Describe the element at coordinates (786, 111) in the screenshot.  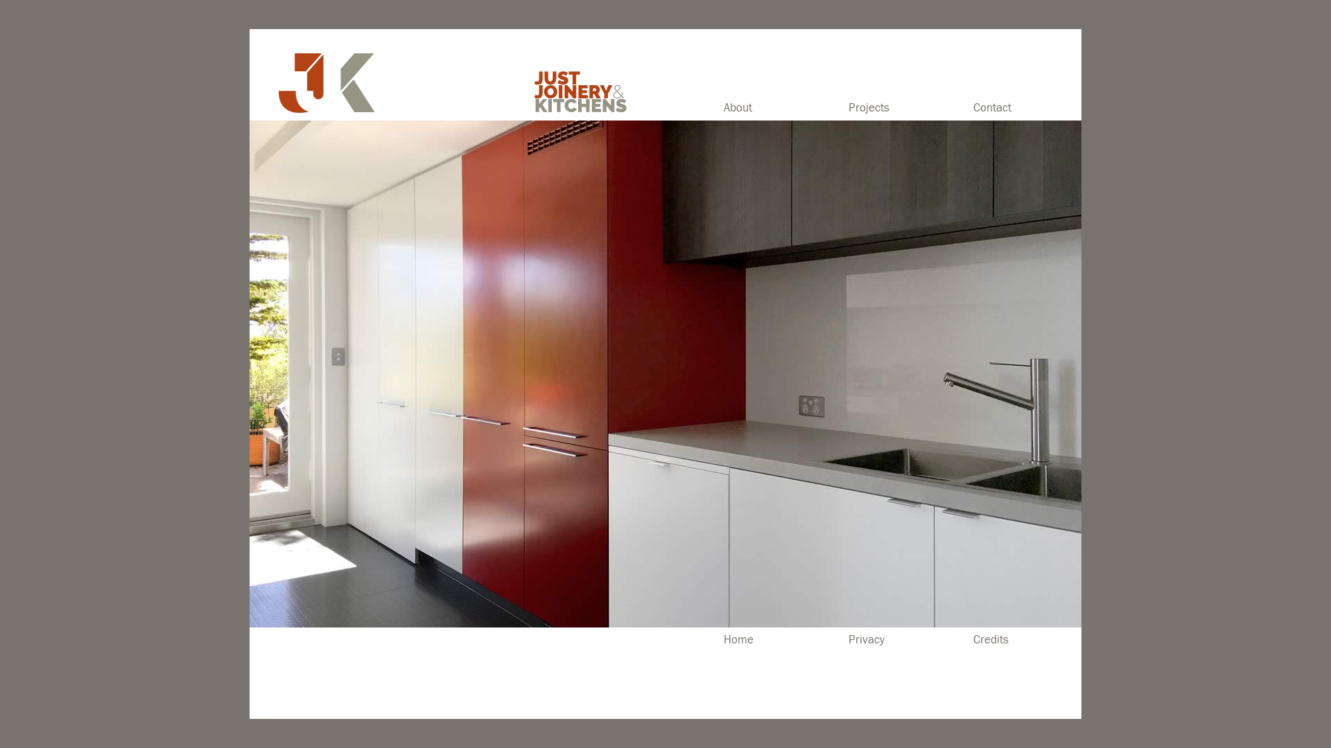
I see `About` at that location.